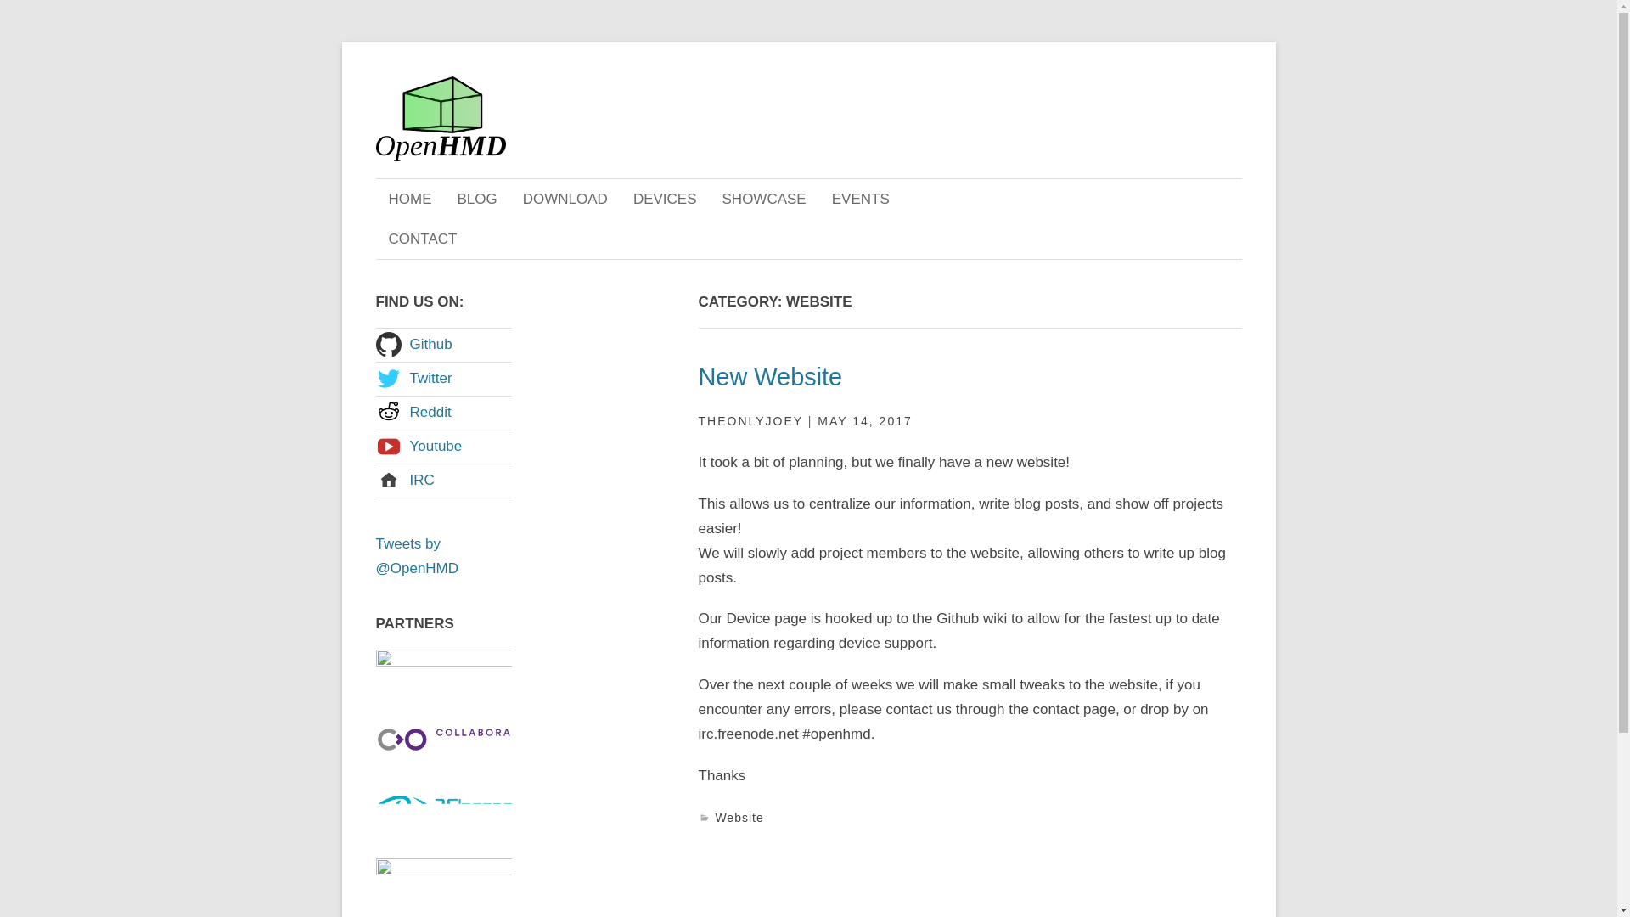  What do you see at coordinates (665, 199) in the screenshot?
I see `DEVICES` at bounding box center [665, 199].